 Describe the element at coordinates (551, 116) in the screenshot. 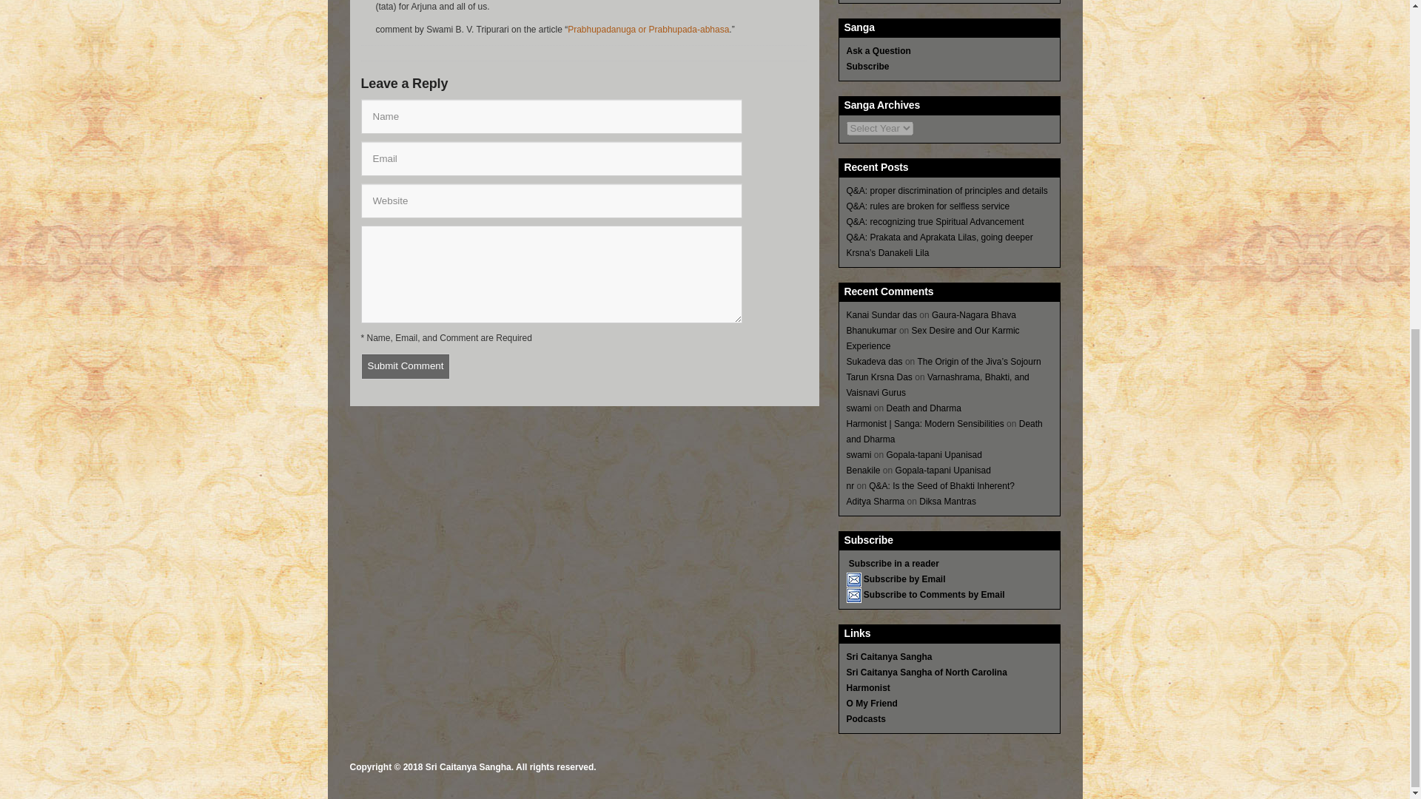

I see `Name` at that location.